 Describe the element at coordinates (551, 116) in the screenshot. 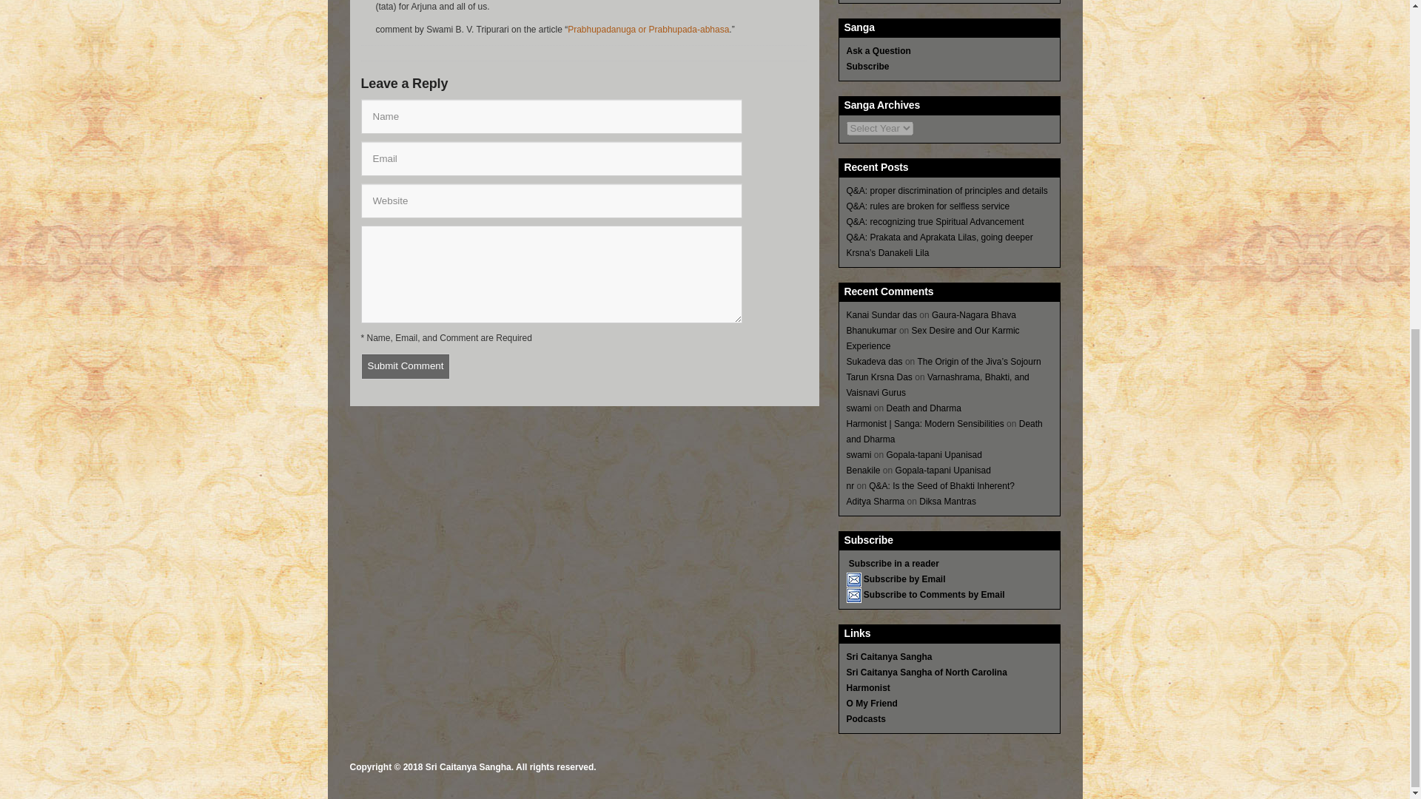

I see `Name` at that location.